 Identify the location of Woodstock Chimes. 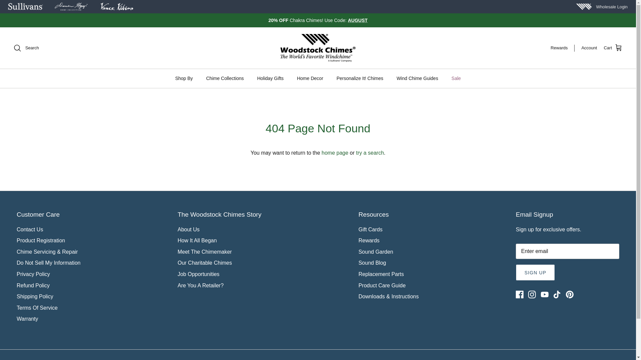
(318, 48).